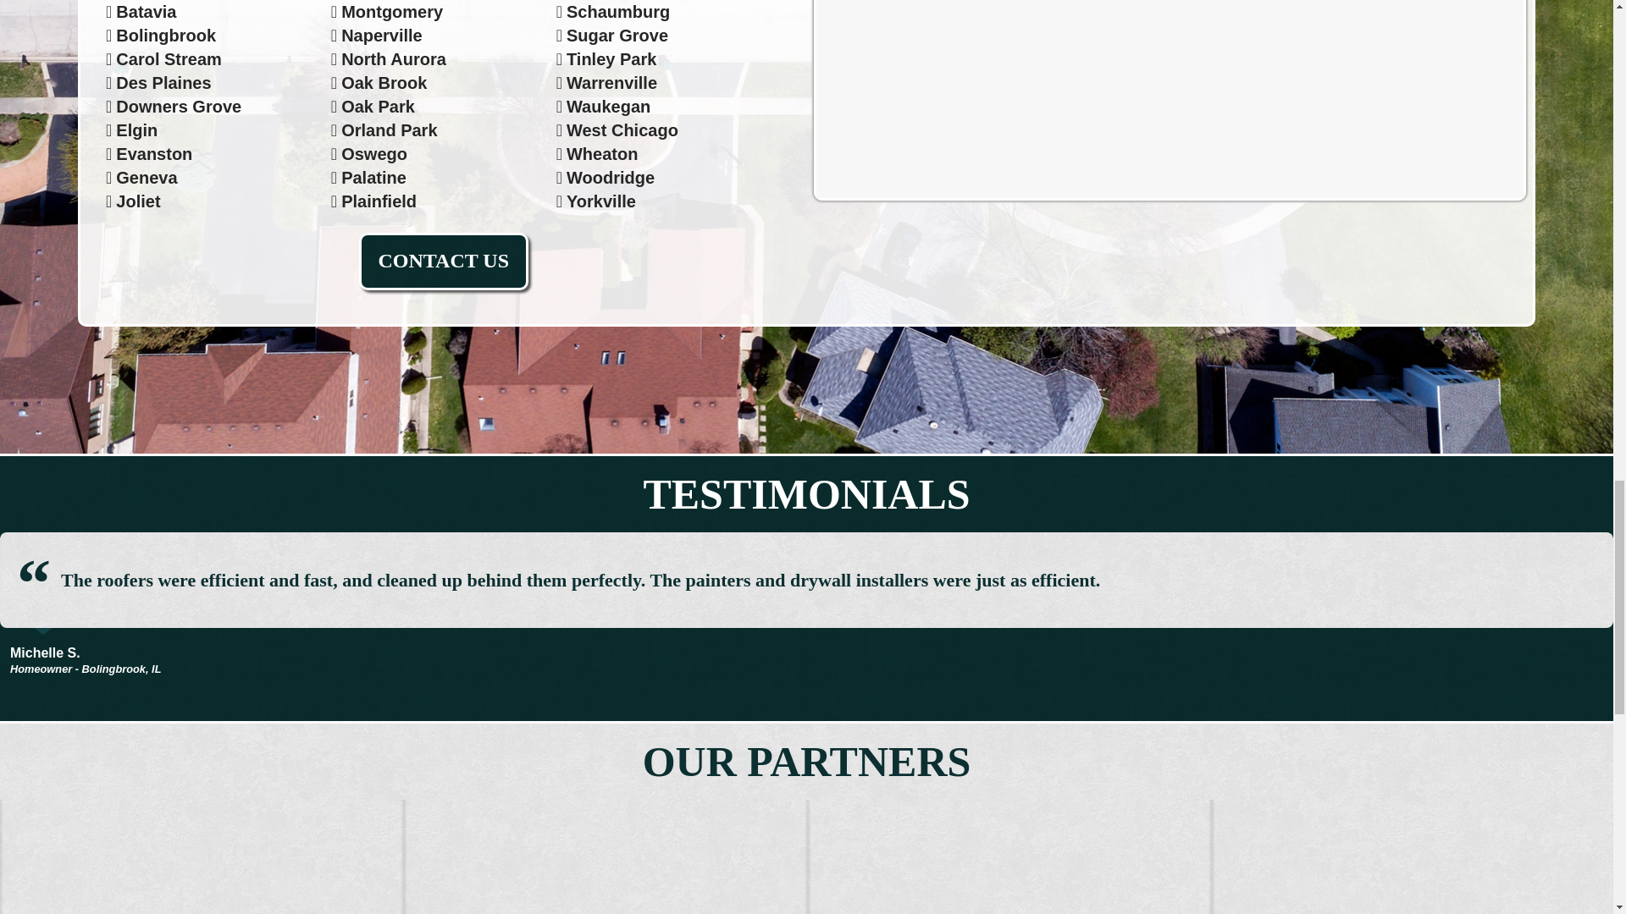 This screenshot has height=914, width=1626. I want to click on IKO Roofing, so click(202, 856).